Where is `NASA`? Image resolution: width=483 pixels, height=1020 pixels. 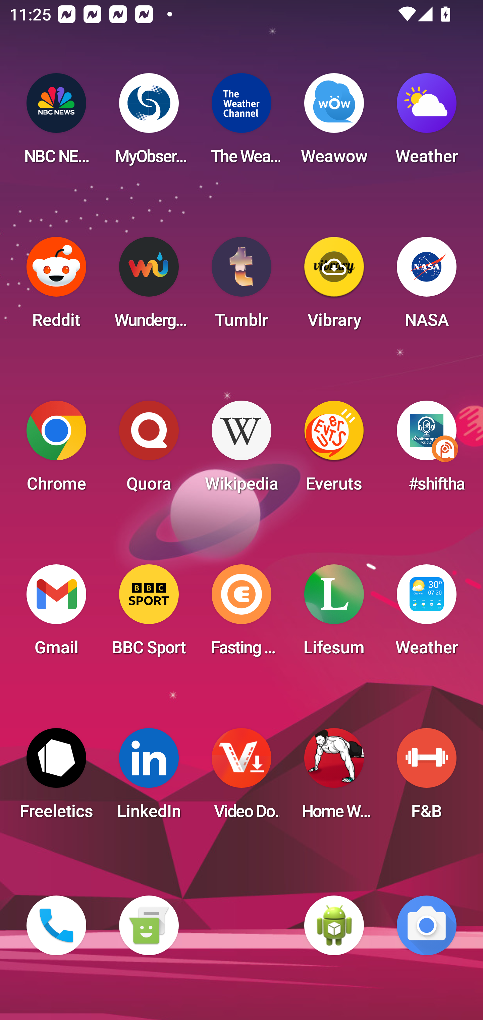
NASA is located at coordinates (427, 287).